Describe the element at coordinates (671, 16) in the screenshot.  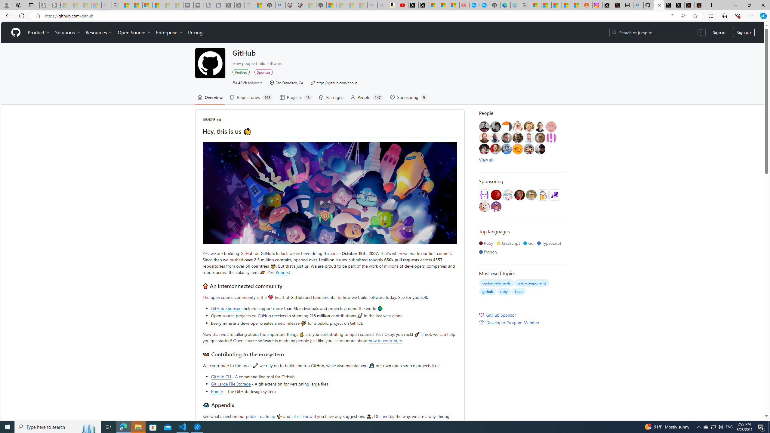
I see `App available. Install GitHub` at that location.